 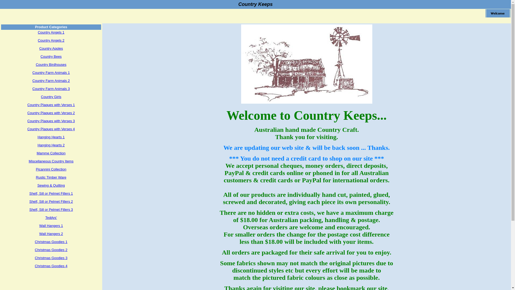 What do you see at coordinates (51, 129) in the screenshot?
I see `Country Plaques with Verses 4` at bounding box center [51, 129].